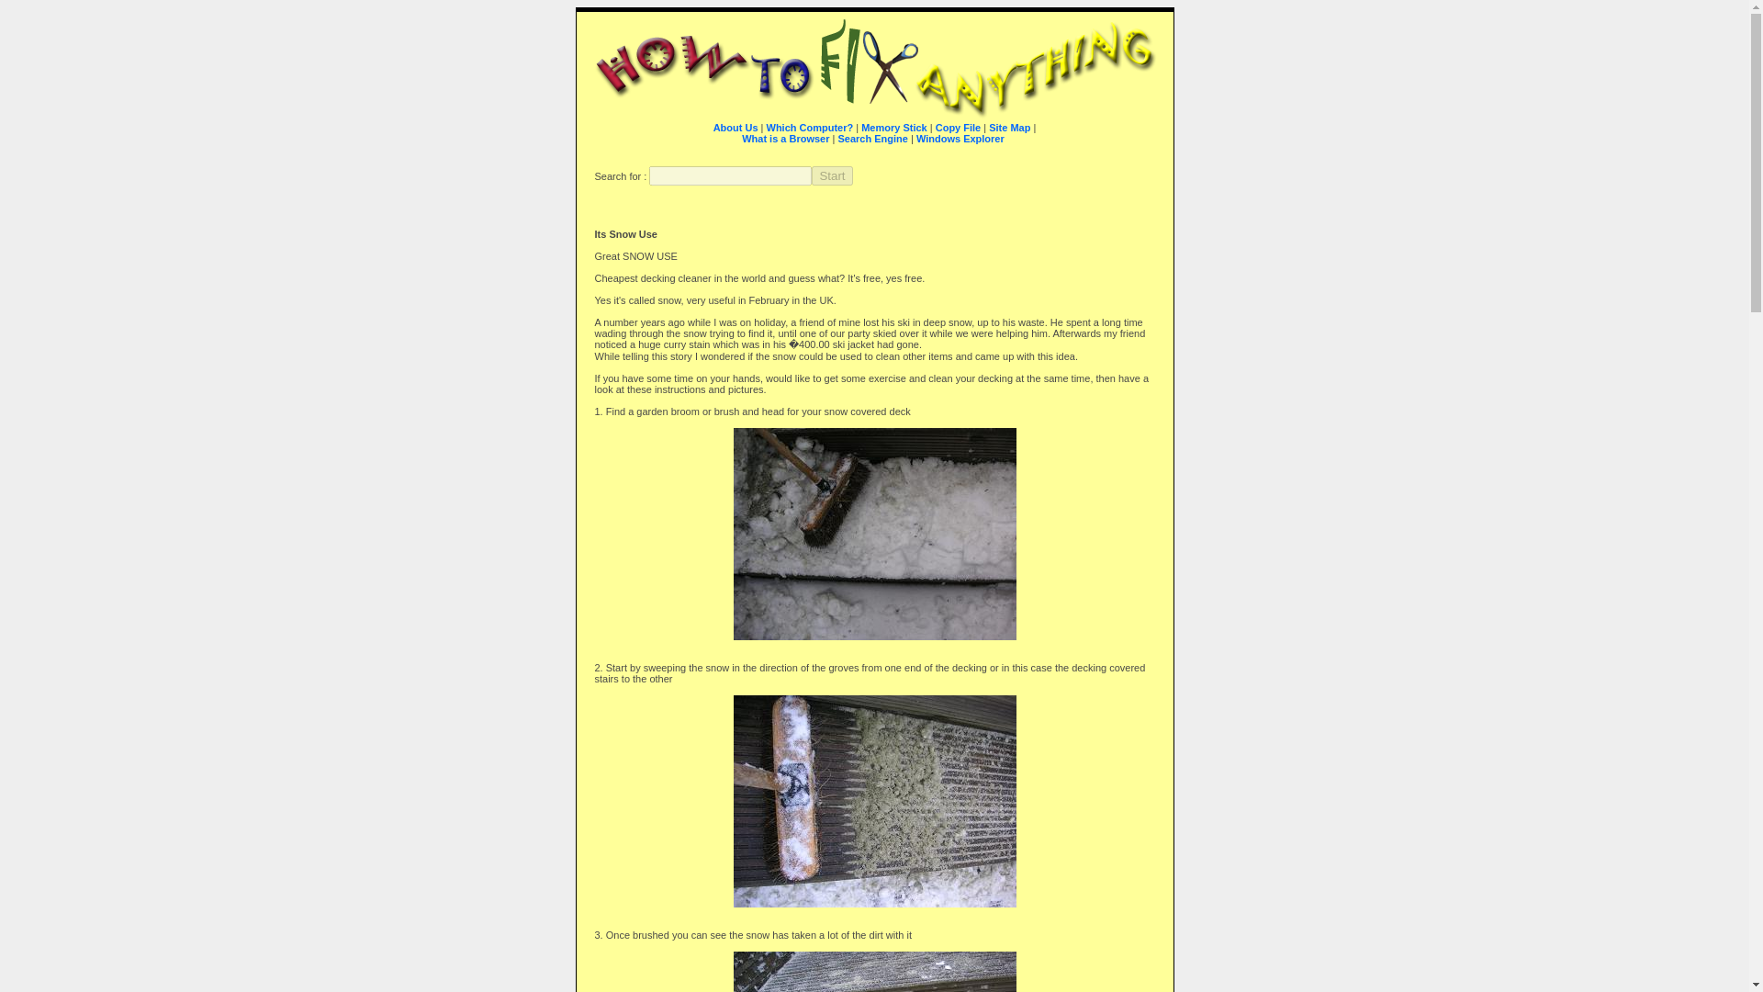 Image resolution: width=1763 pixels, height=992 pixels. Describe the element at coordinates (890, 143) in the screenshot. I see `What is a browser?` at that location.